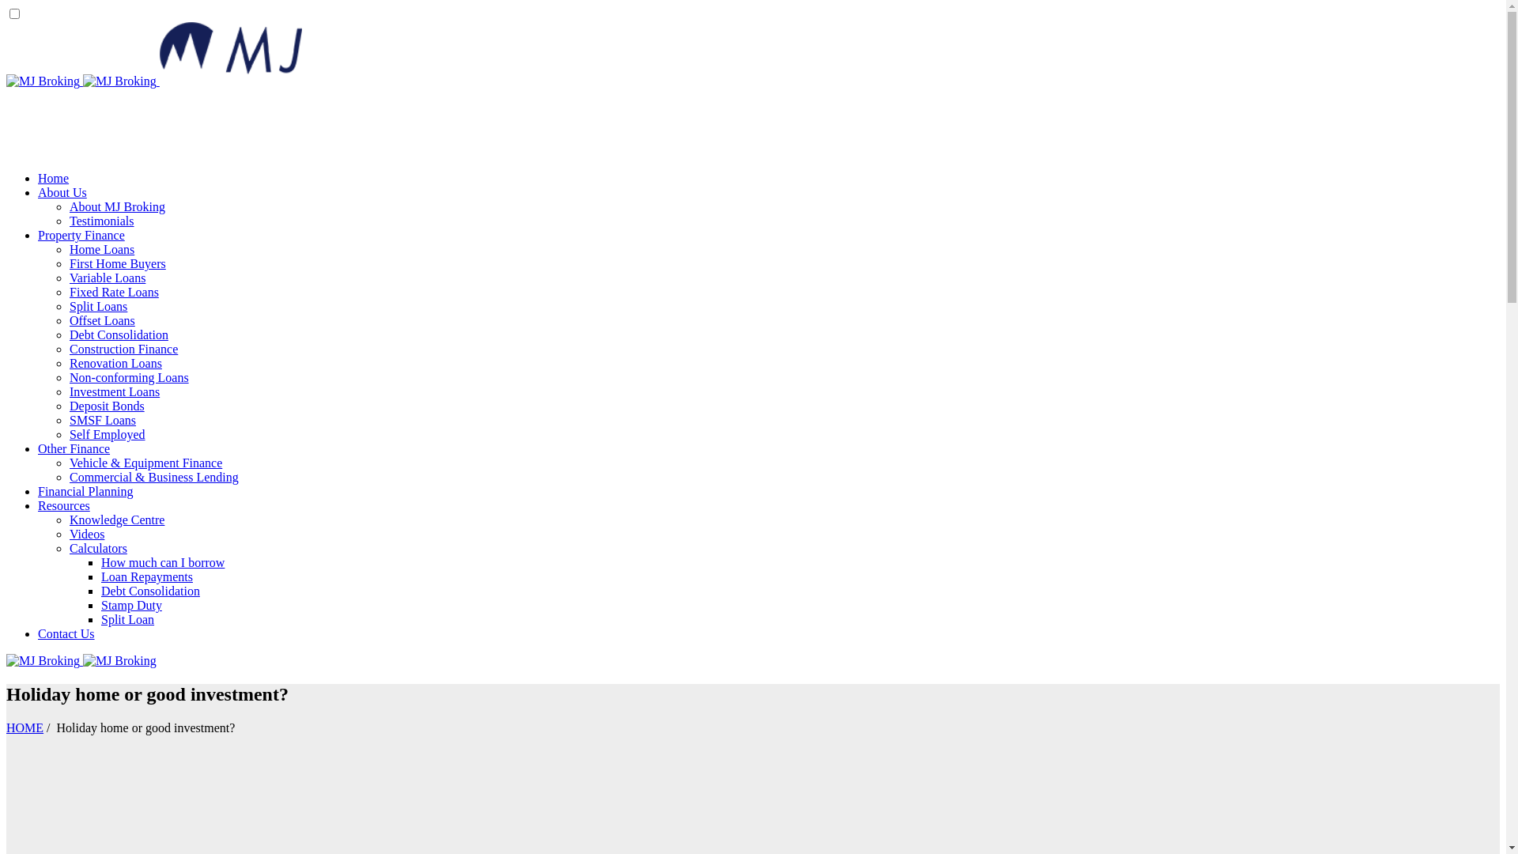 This screenshot has width=1518, height=854. I want to click on Fixed Rate Loans, so click(114, 293).